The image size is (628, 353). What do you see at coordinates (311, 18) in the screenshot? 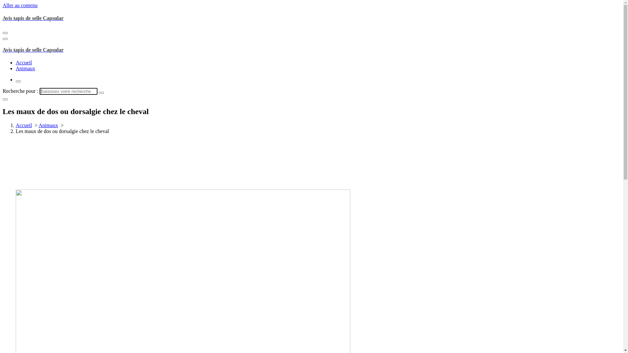
I see `Avis tapis de selle Capsular` at bounding box center [311, 18].